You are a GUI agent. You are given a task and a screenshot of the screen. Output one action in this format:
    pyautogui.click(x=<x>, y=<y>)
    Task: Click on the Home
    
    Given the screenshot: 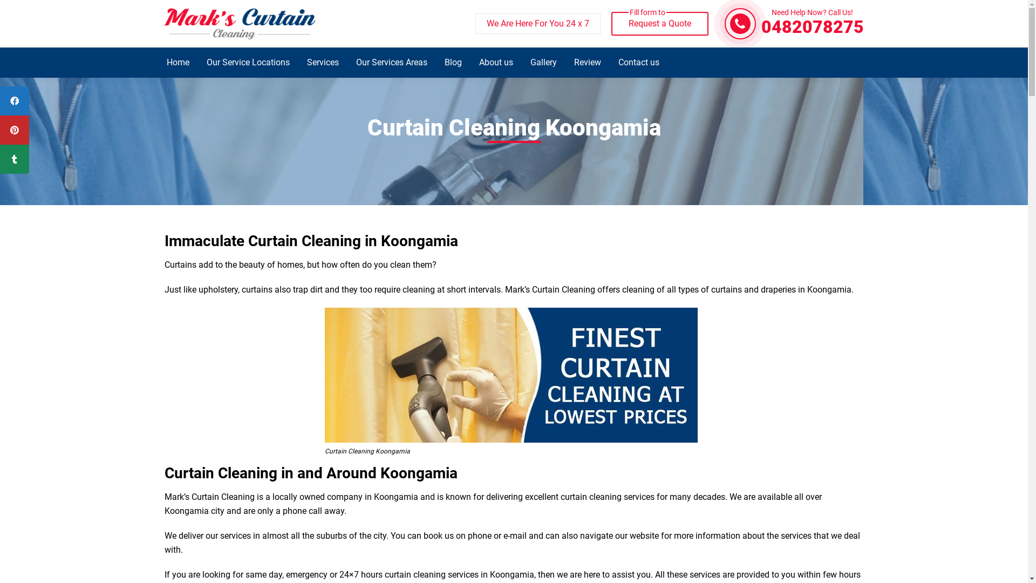 What is the action you would take?
    pyautogui.click(x=178, y=63)
    